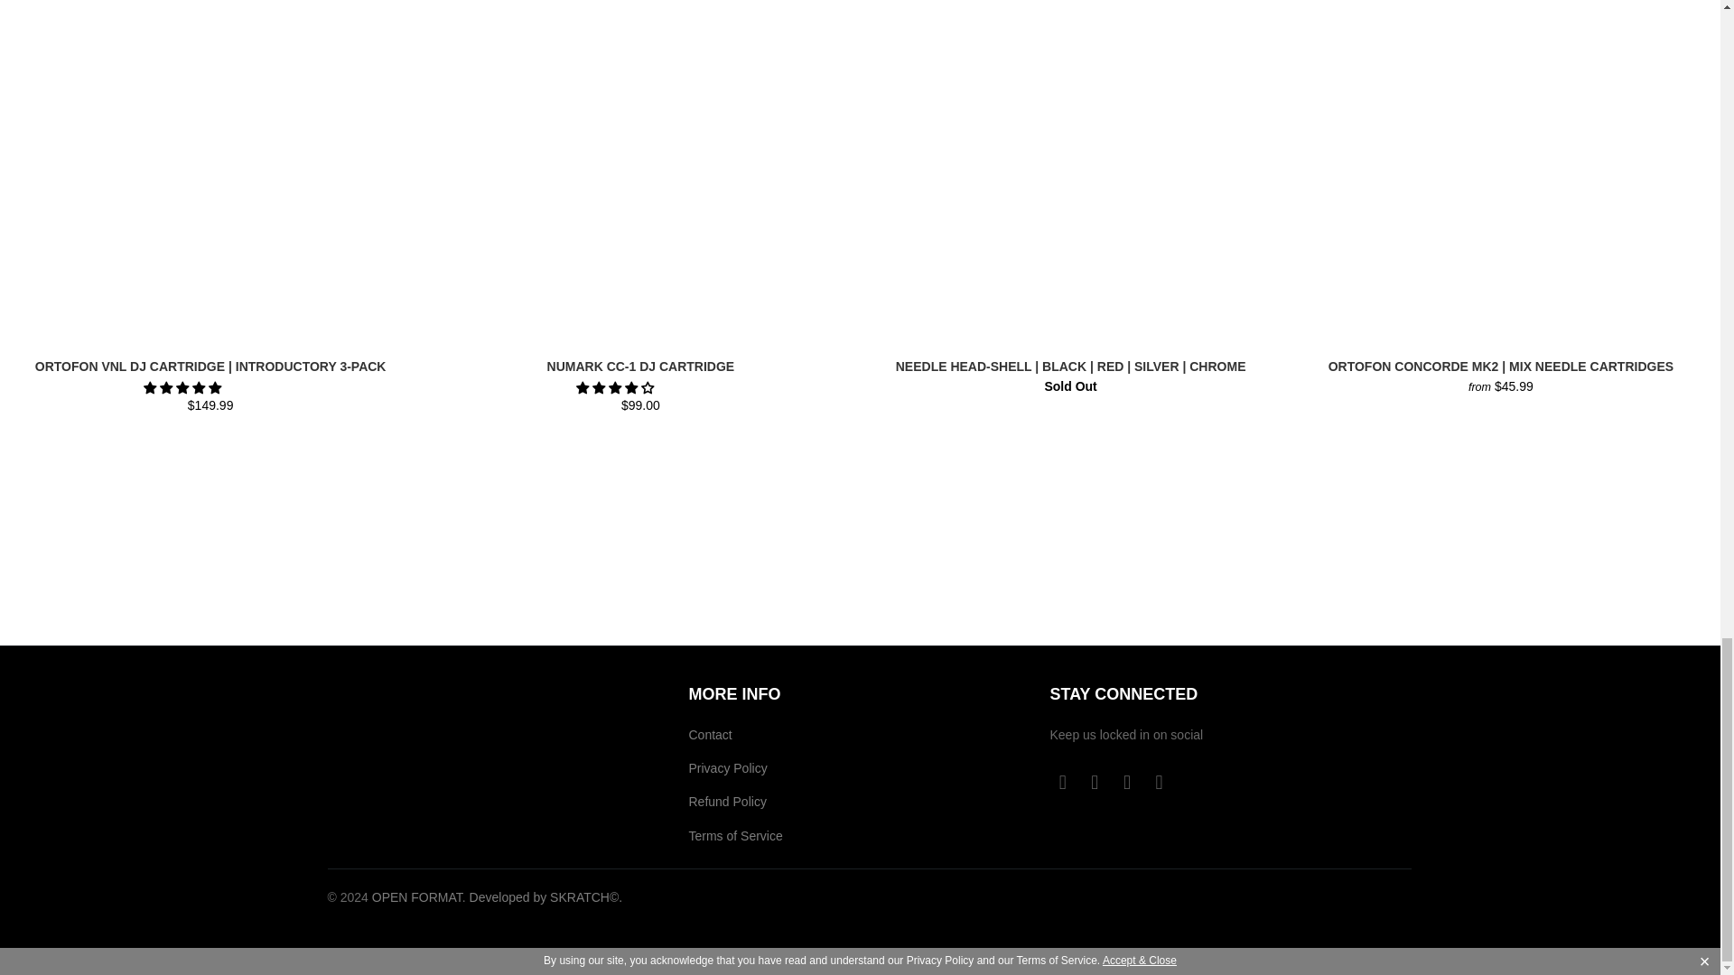  Describe the element at coordinates (1095, 783) in the screenshot. I see `OPEN FORMAT on YouTube` at that location.